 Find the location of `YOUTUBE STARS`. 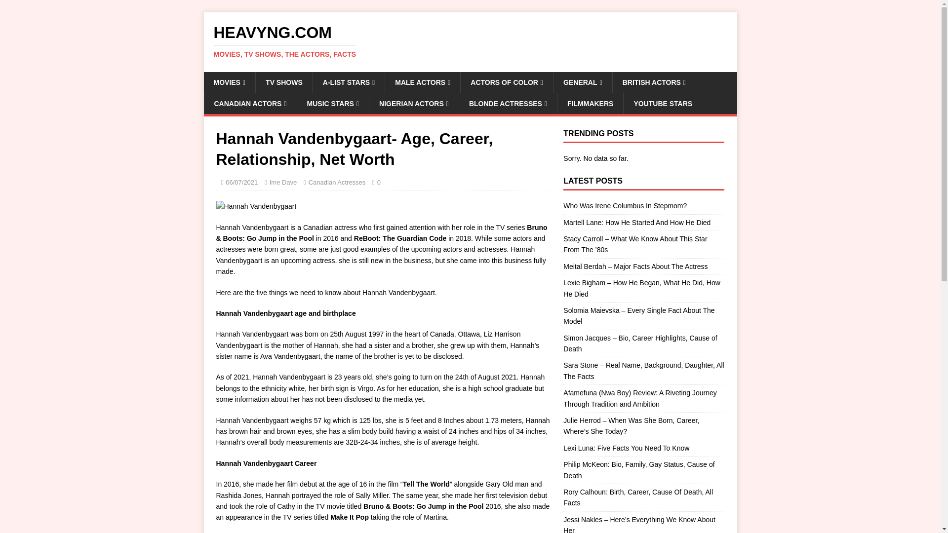

YOUTUBE STARS is located at coordinates (663, 104).